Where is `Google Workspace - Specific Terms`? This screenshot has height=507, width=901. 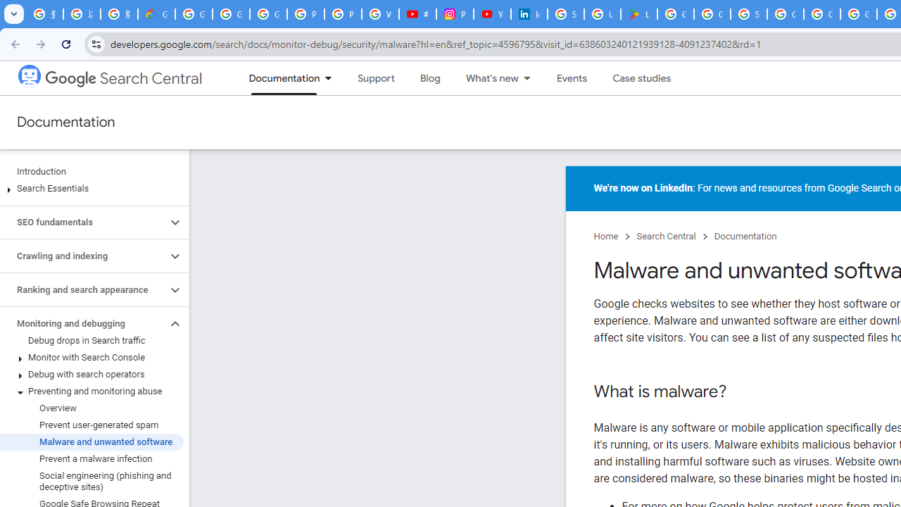
Google Workspace - Specific Terms is located at coordinates (712, 14).